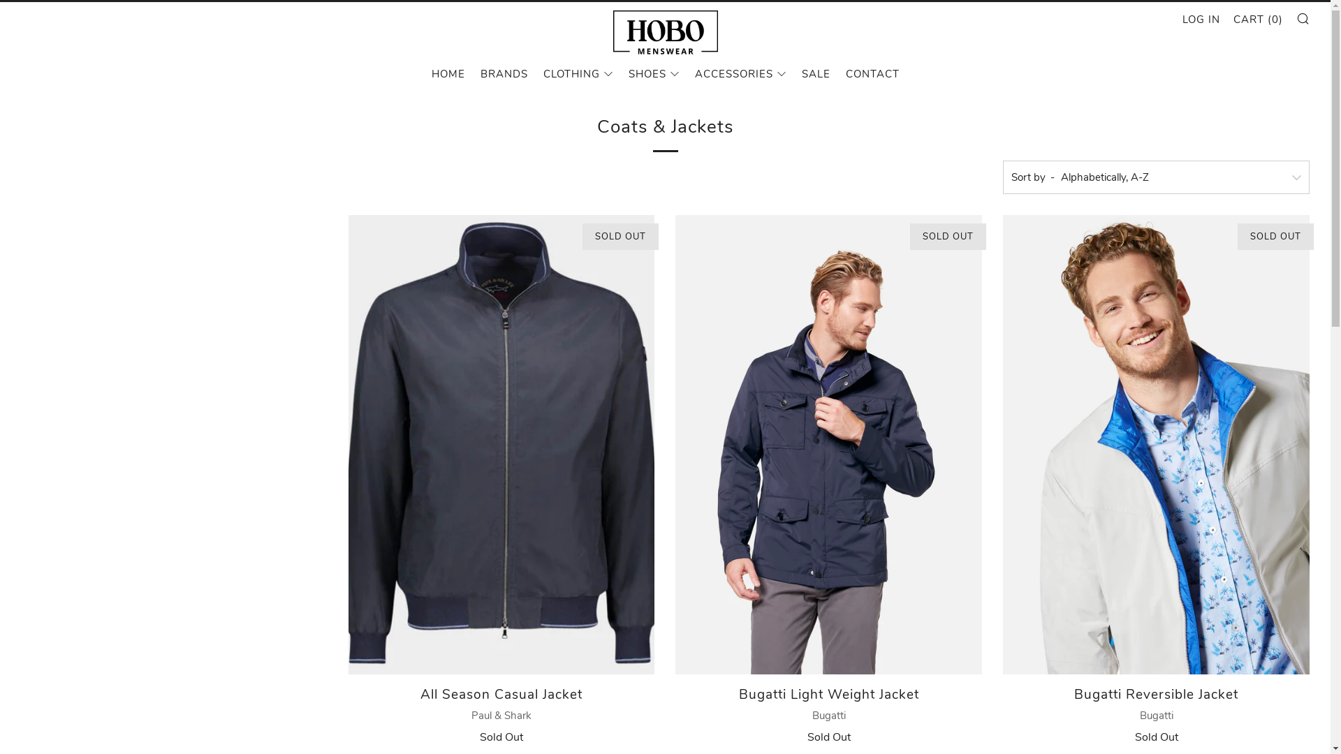 Image resolution: width=1341 pixels, height=754 pixels. I want to click on All Season Casual Jacket
Paul & Shark
Sold Out, so click(501, 713).